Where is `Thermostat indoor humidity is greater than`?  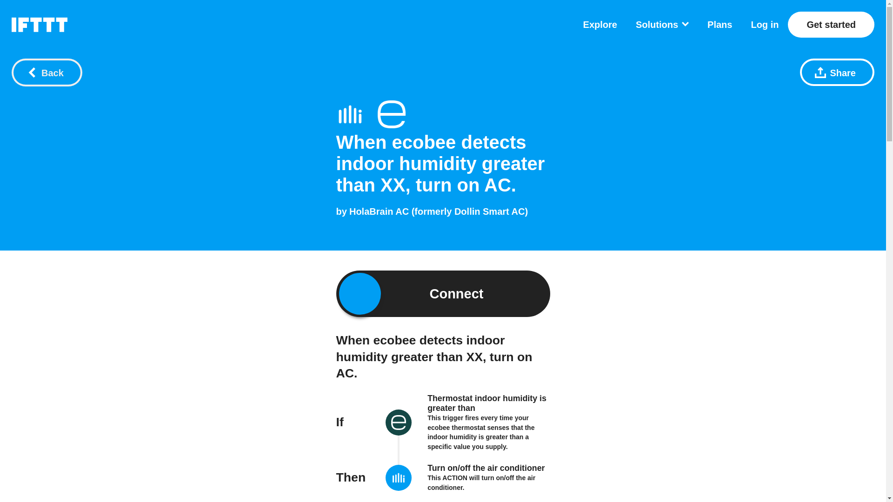
Thermostat indoor humidity is greater than is located at coordinates (487, 403).